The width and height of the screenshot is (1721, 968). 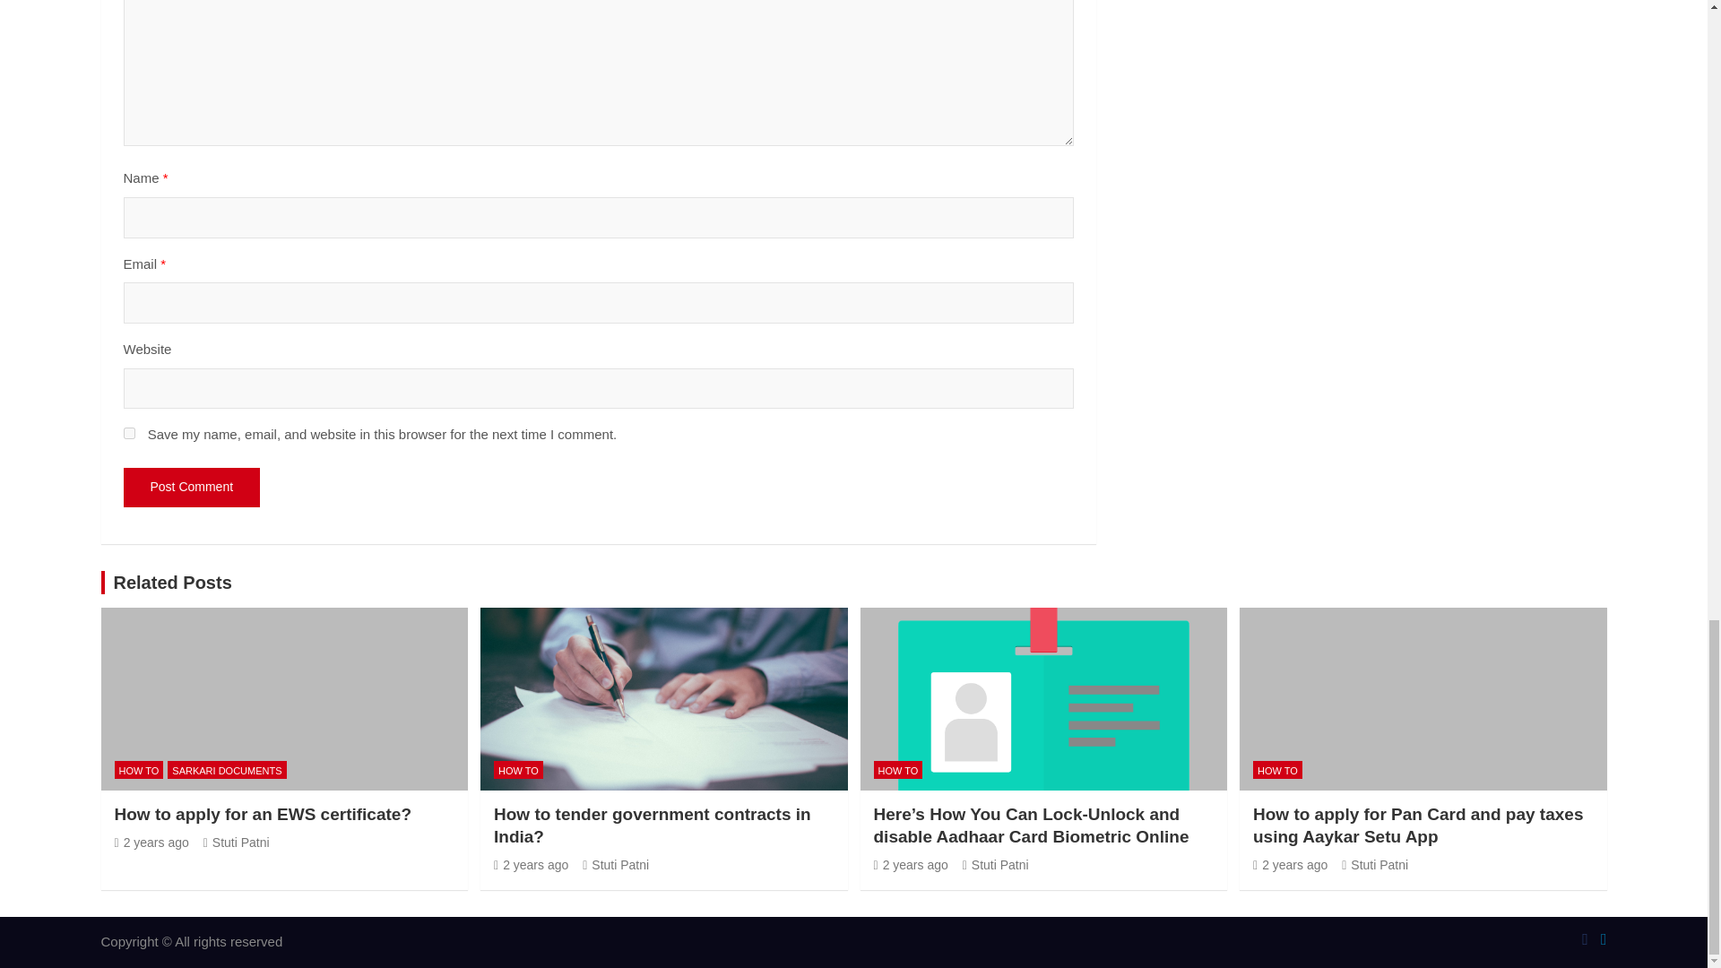 I want to click on Post Comment, so click(x=192, y=487).